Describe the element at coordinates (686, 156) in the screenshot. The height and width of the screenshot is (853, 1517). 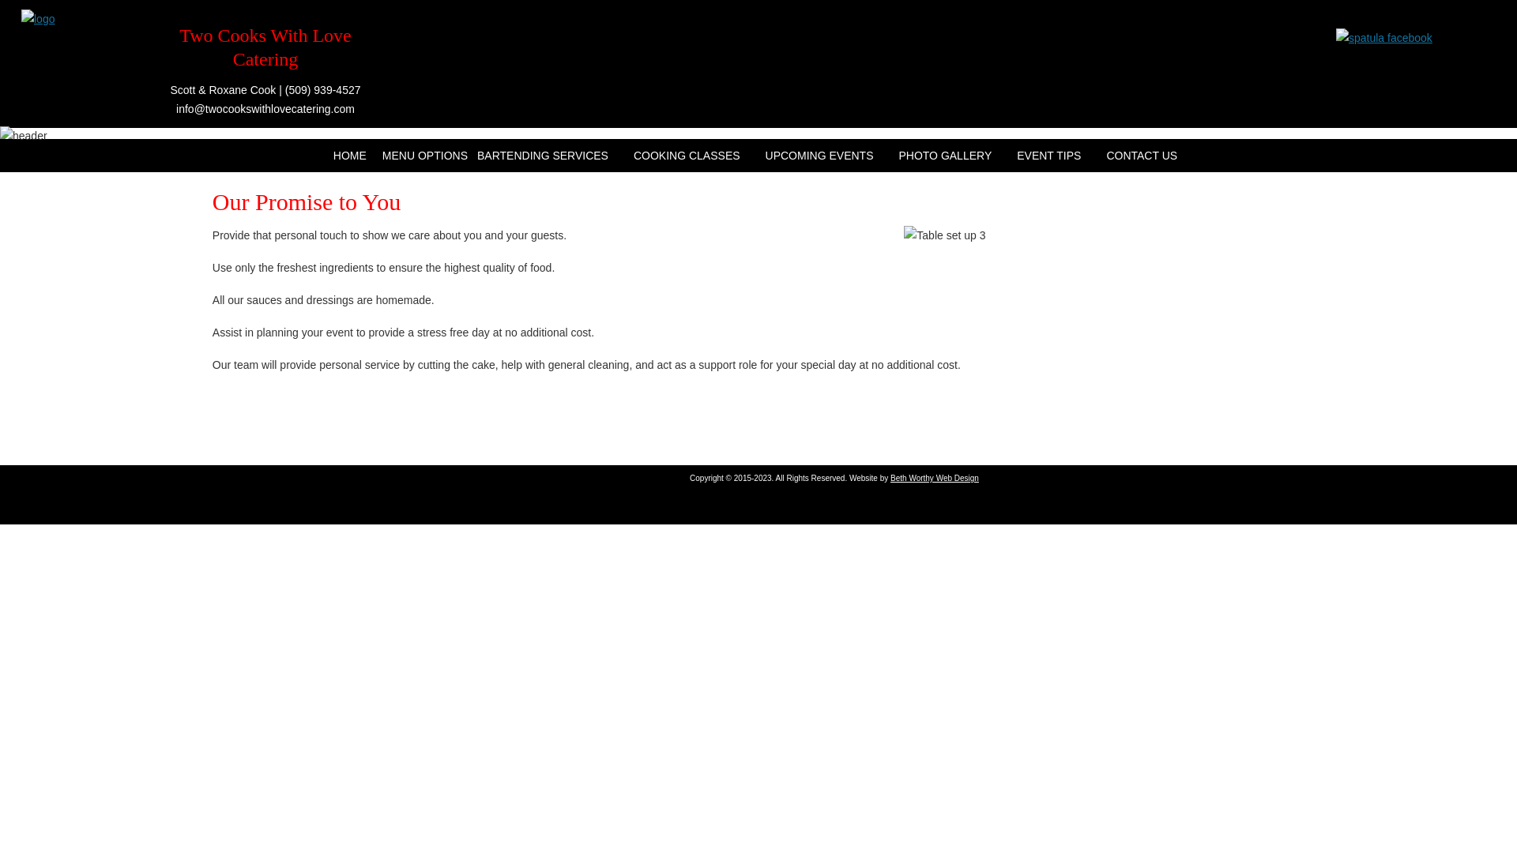
I see `COOKING CLASSES` at that location.